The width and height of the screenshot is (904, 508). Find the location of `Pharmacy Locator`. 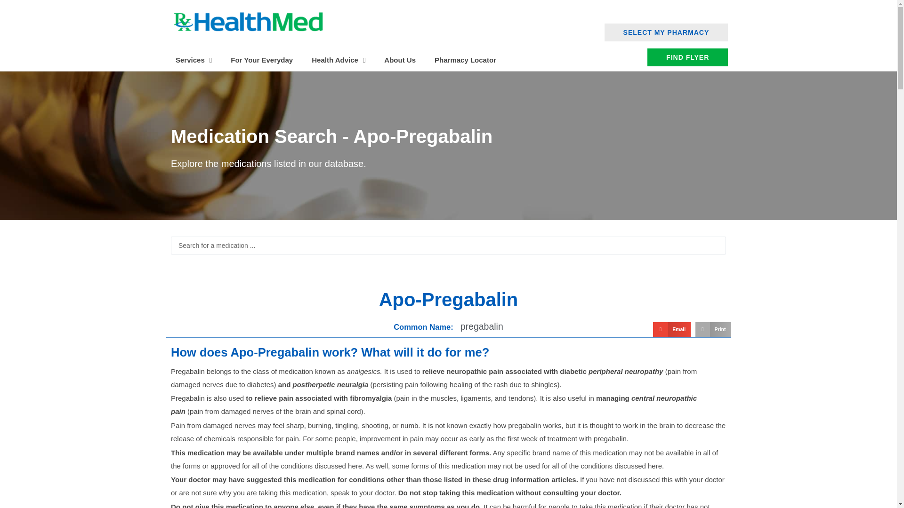

Pharmacy Locator is located at coordinates (465, 60).